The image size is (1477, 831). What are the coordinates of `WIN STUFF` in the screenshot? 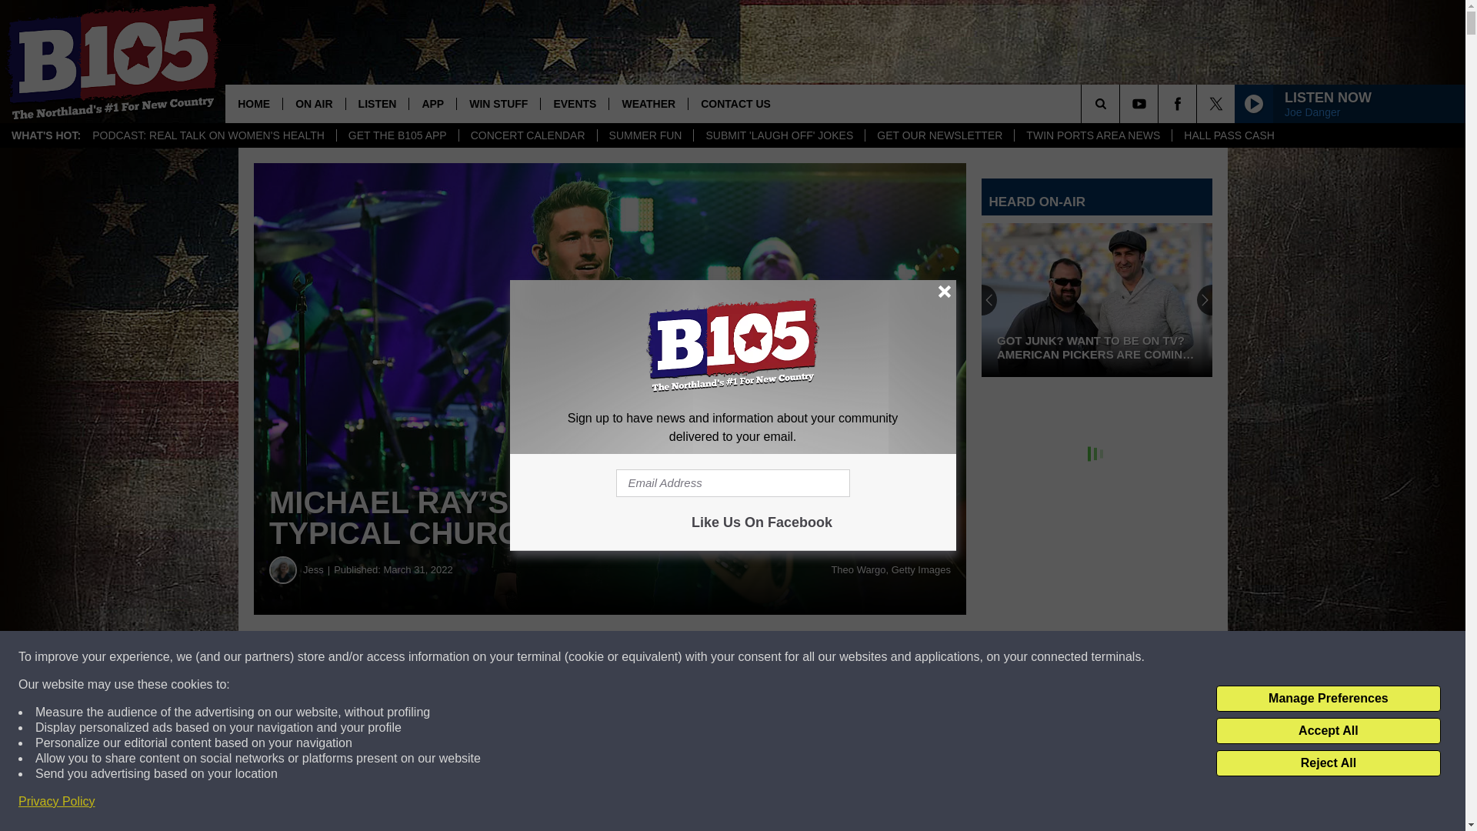 It's located at (498, 103).